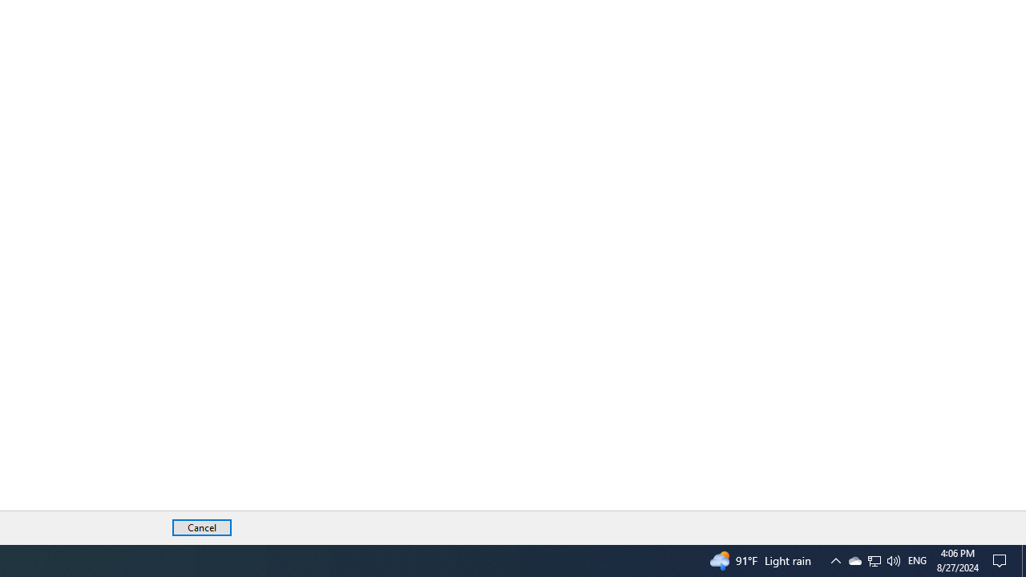 The width and height of the screenshot is (1026, 577). Describe the element at coordinates (1024, 561) in the screenshot. I see `Show desktop` at that location.